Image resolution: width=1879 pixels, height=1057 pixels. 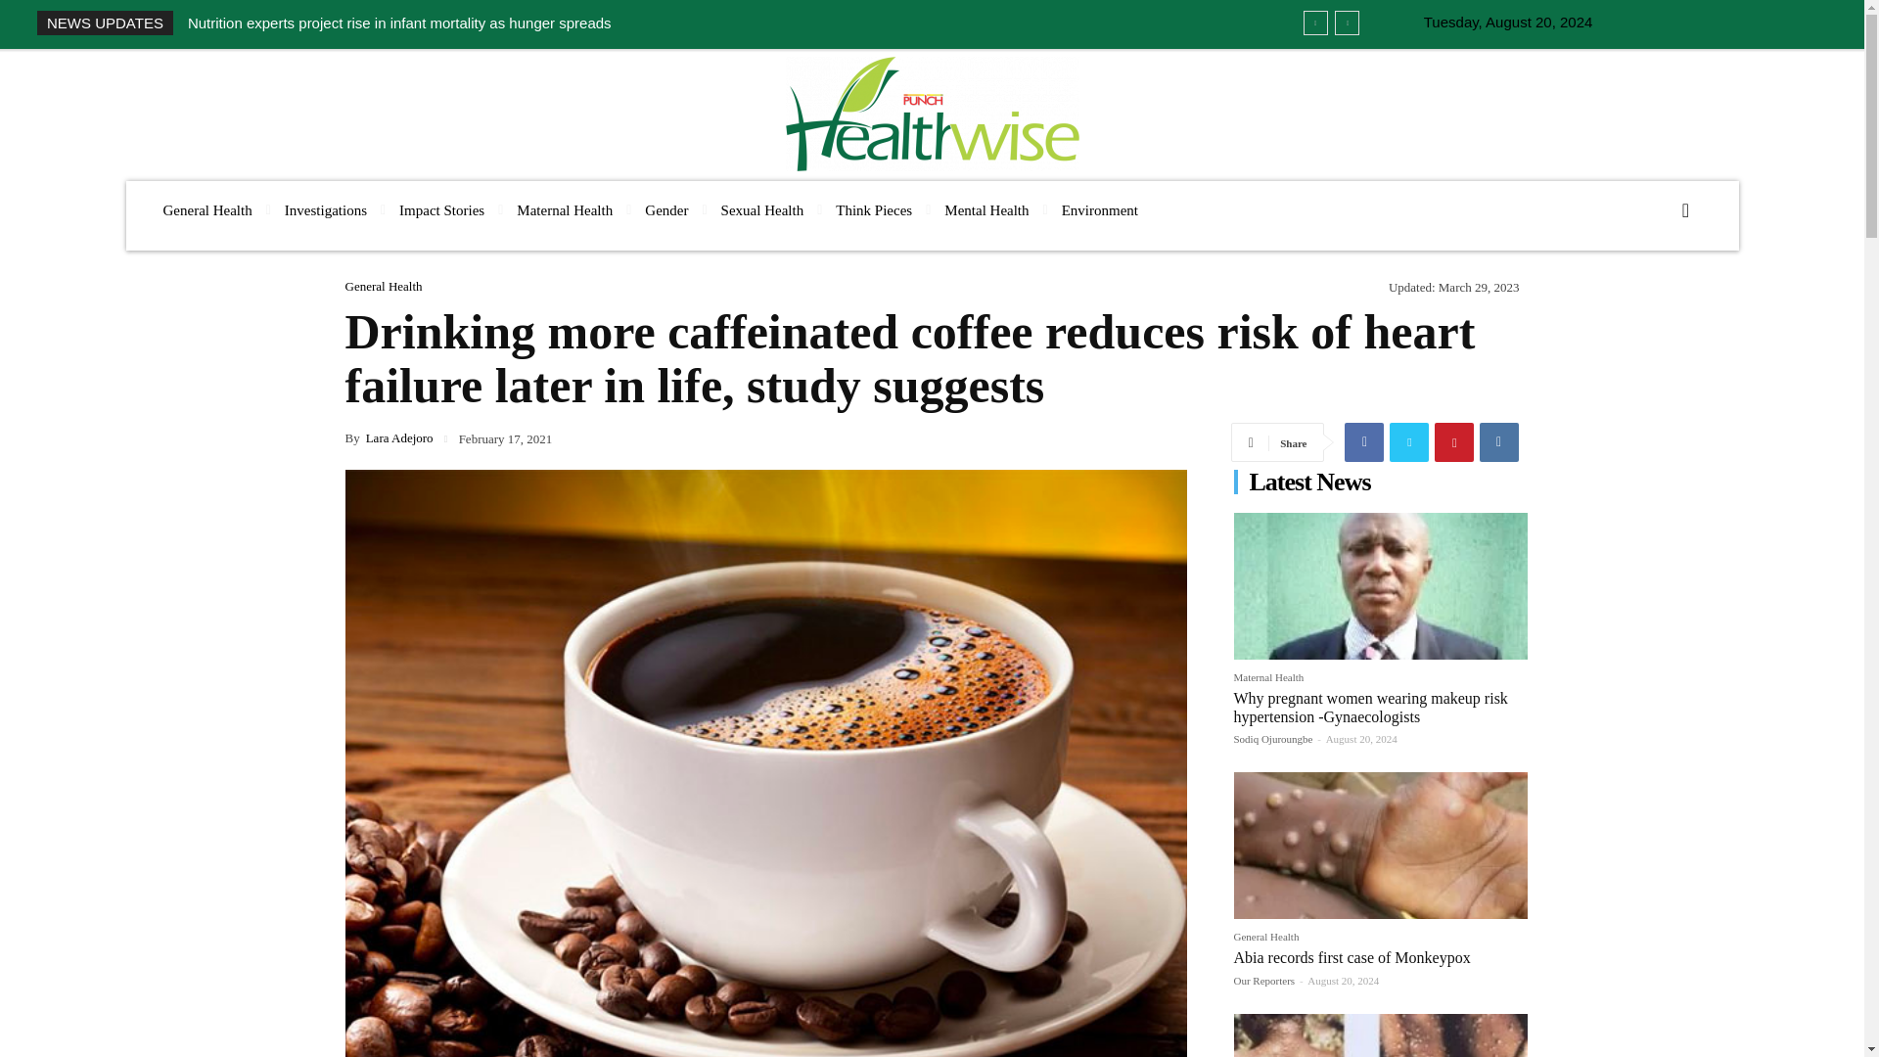 What do you see at coordinates (325, 210) in the screenshot?
I see `Investigations` at bounding box center [325, 210].